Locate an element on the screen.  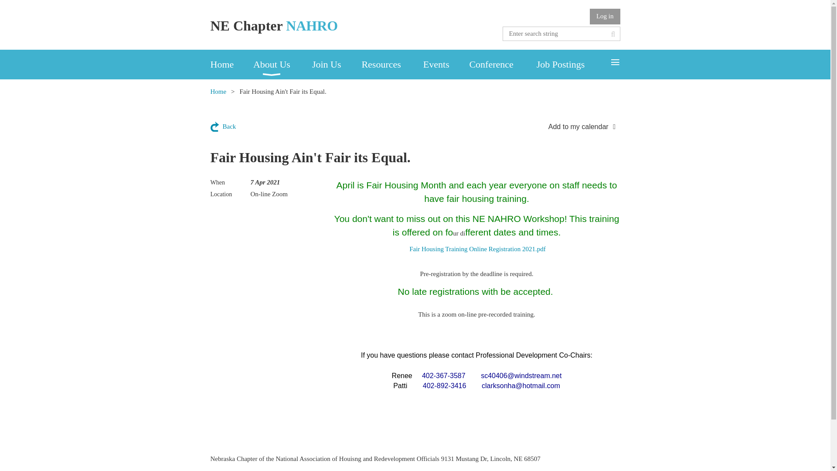
Events is located at coordinates (446, 65).